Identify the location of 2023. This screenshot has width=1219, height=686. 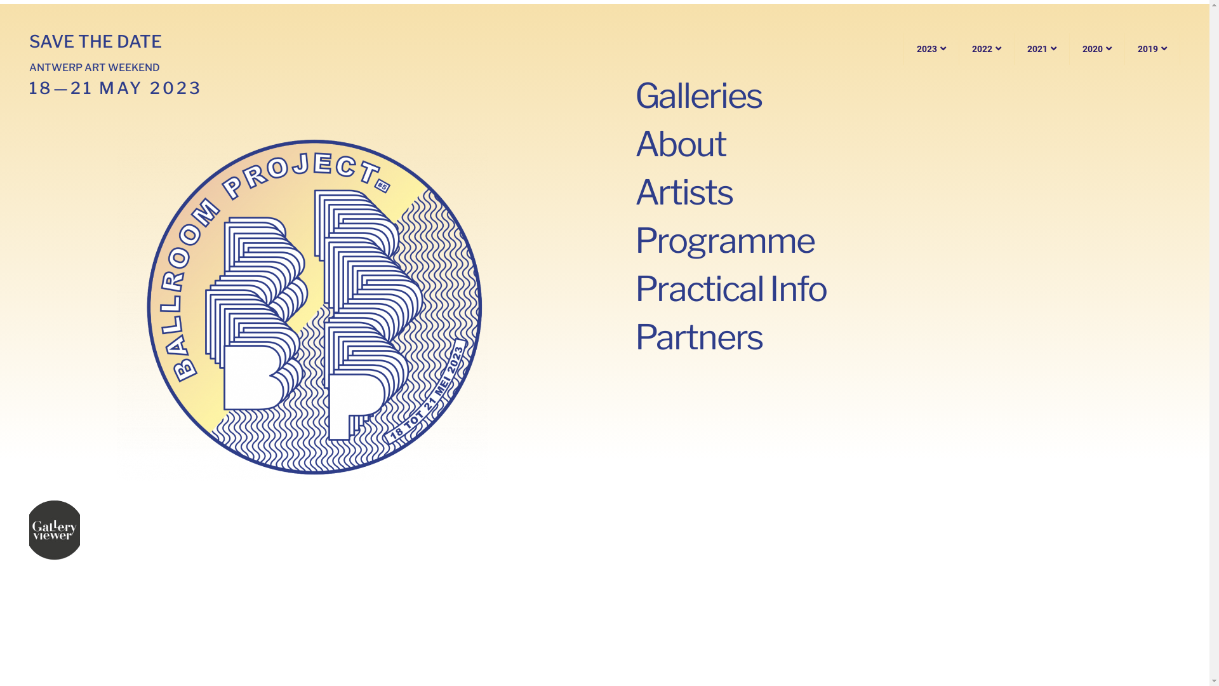
(931, 49).